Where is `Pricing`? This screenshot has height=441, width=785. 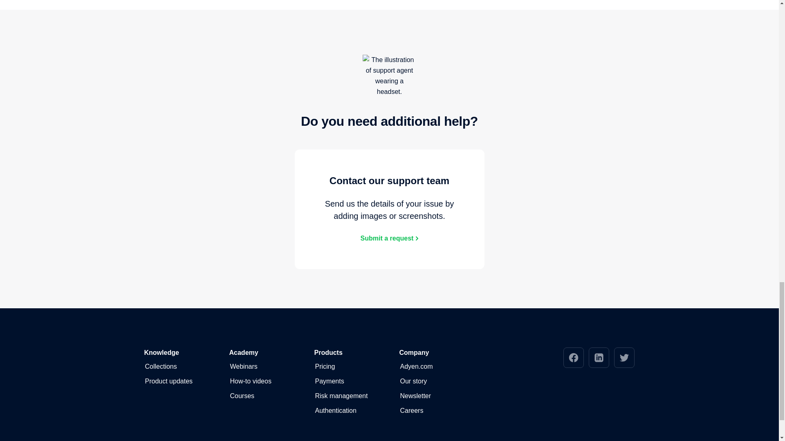
Pricing is located at coordinates (325, 367).